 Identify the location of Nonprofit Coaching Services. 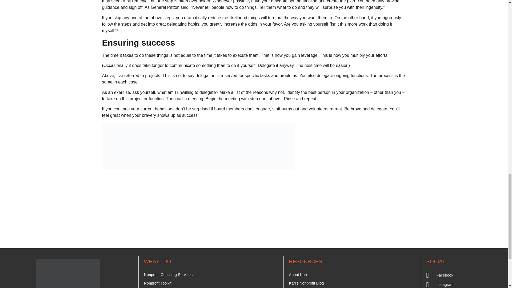
(168, 275).